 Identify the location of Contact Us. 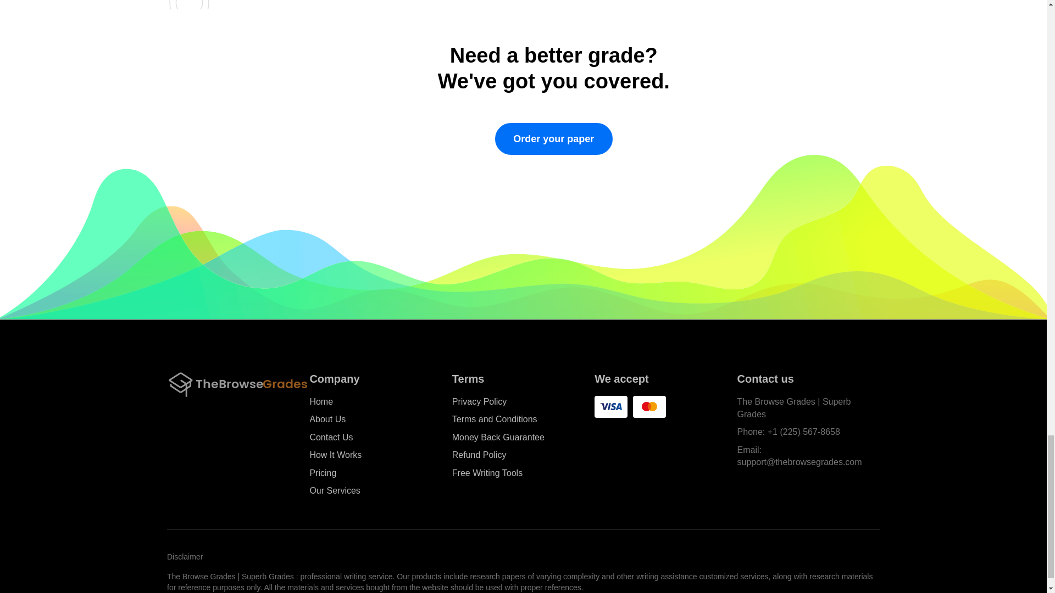
(331, 438).